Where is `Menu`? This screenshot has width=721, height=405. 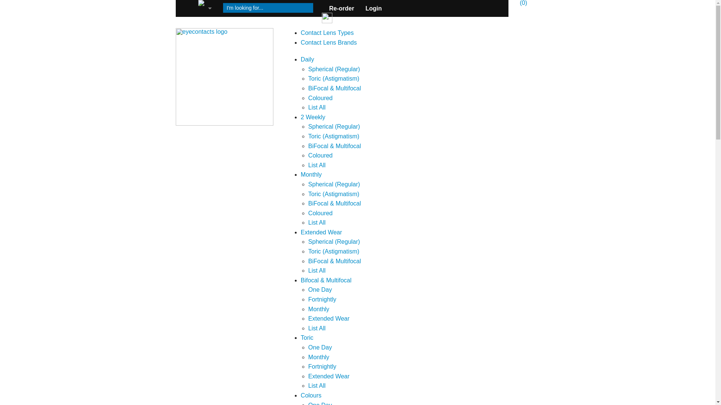
Menu is located at coordinates (205, 8).